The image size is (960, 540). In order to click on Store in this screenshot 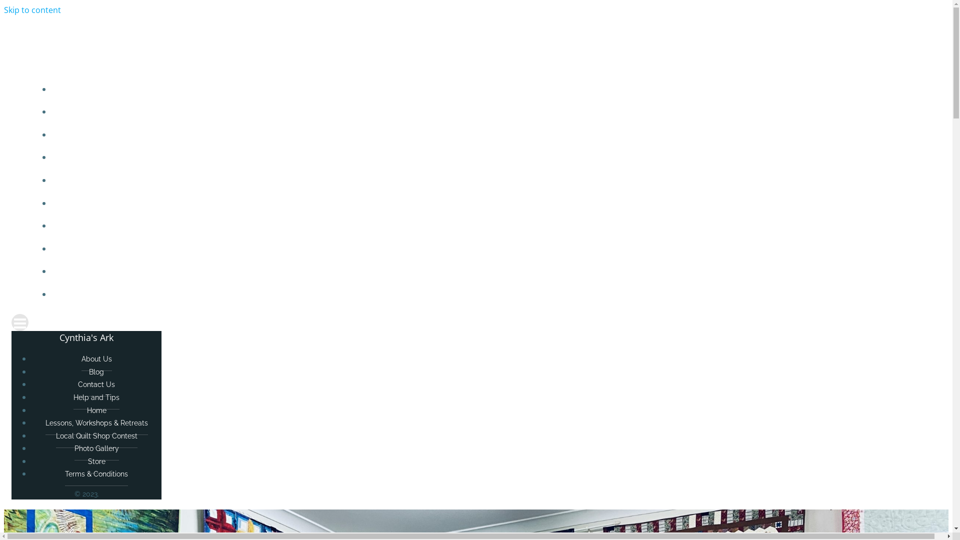, I will do `click(97, 462)`.